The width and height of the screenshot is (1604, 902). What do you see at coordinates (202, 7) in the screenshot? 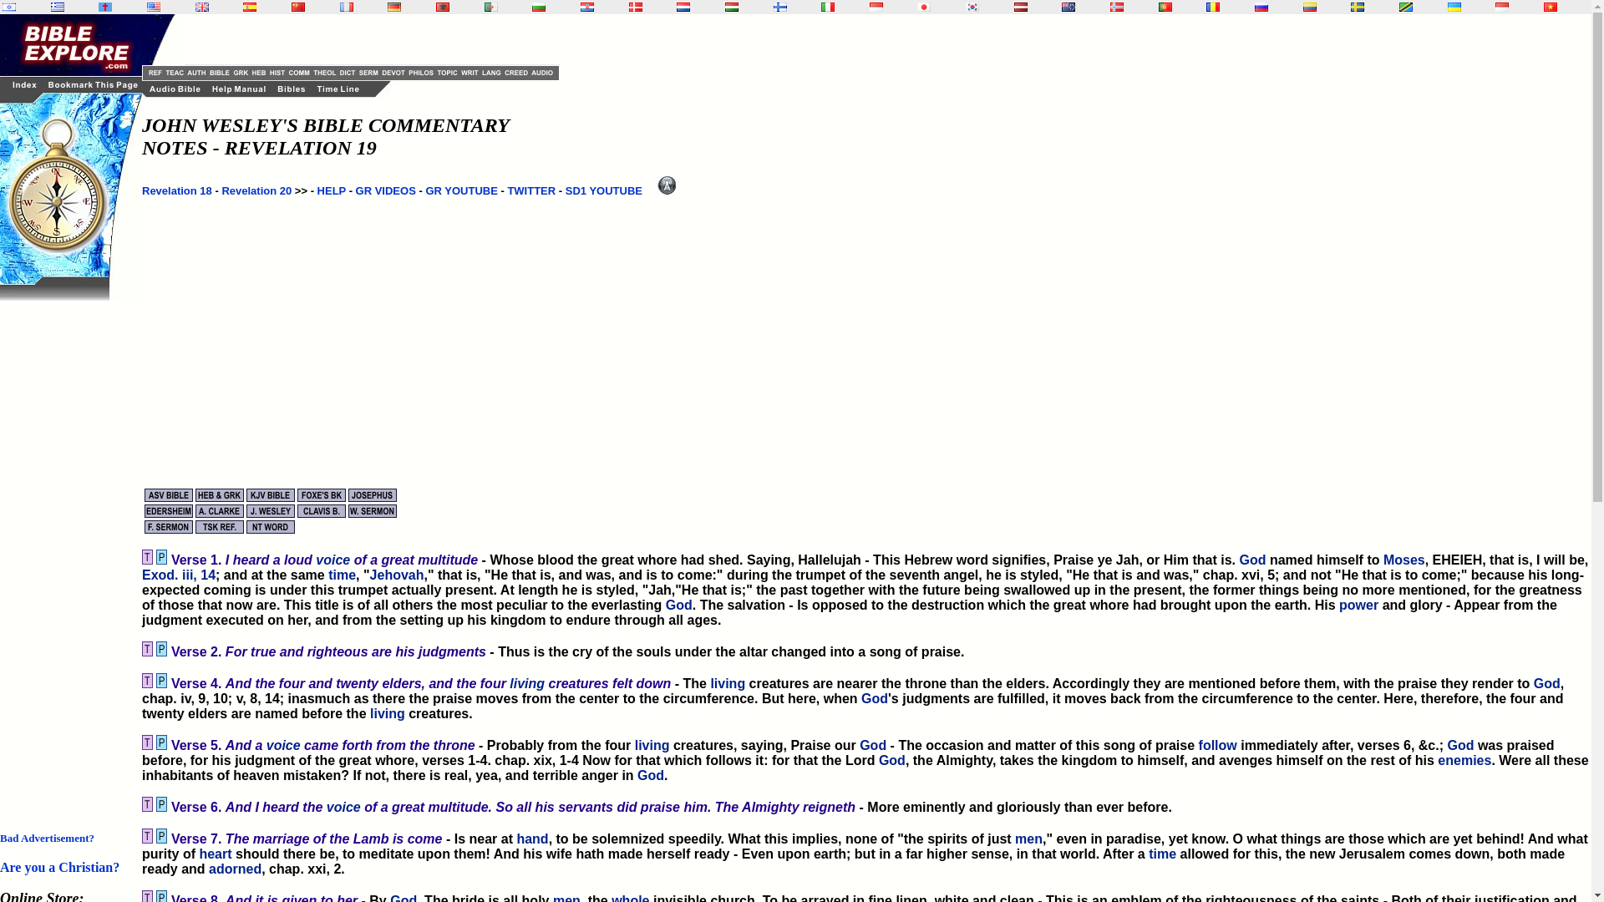
I see `King James Bible` at bounding box center [202, 7].